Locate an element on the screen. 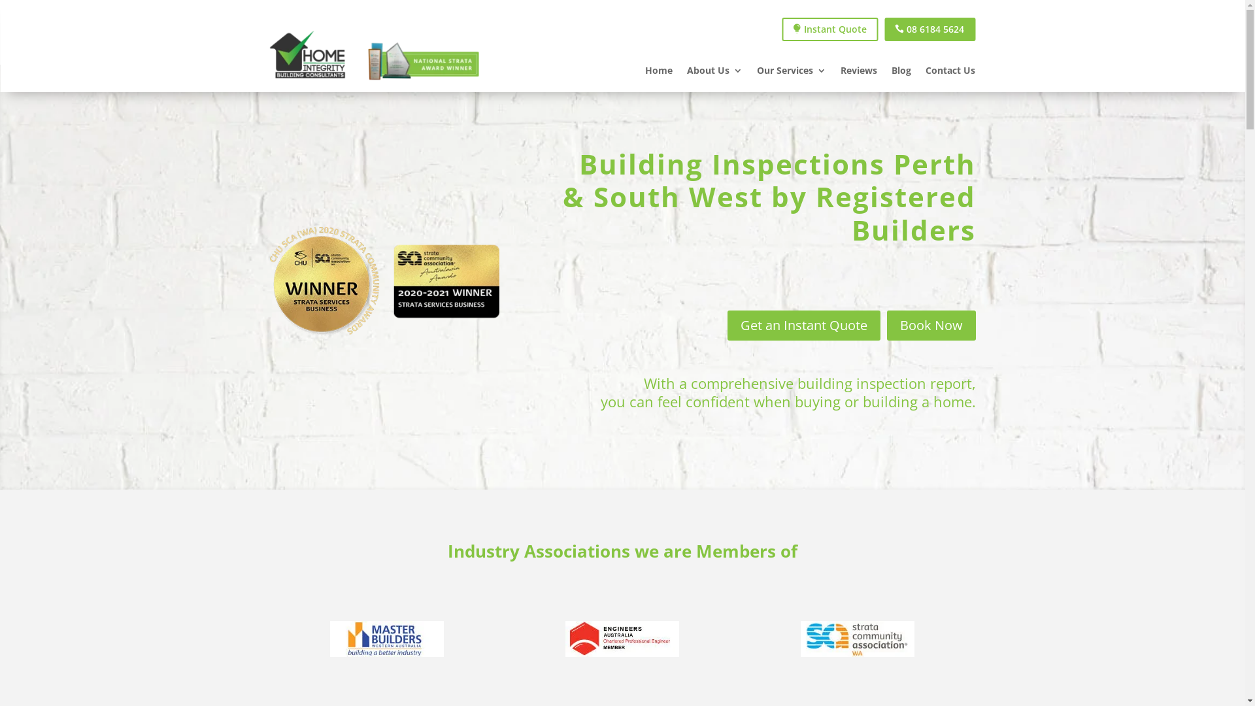 The height and width of the screenshot is (706, 1255). Contact Us is located at coordinates (950, 73).